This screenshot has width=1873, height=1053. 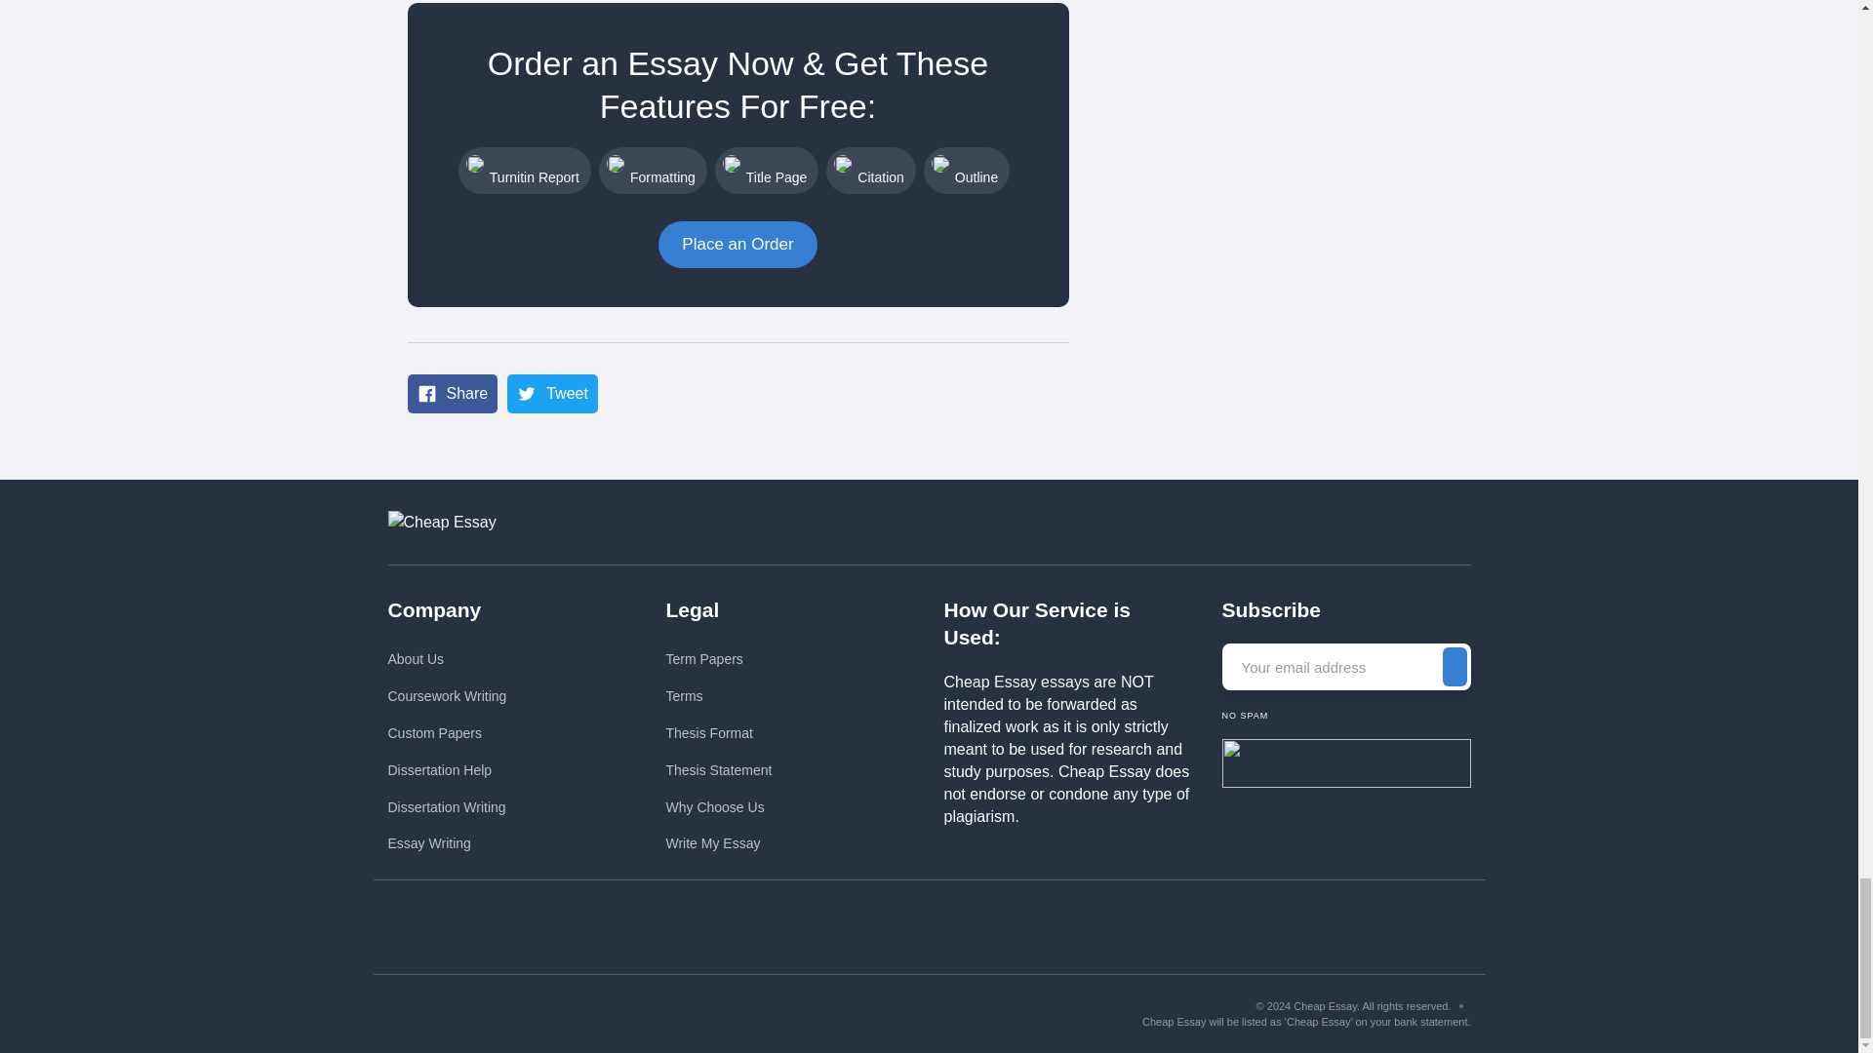 I want to click on Essay Writing, so click(x=447, y=843).